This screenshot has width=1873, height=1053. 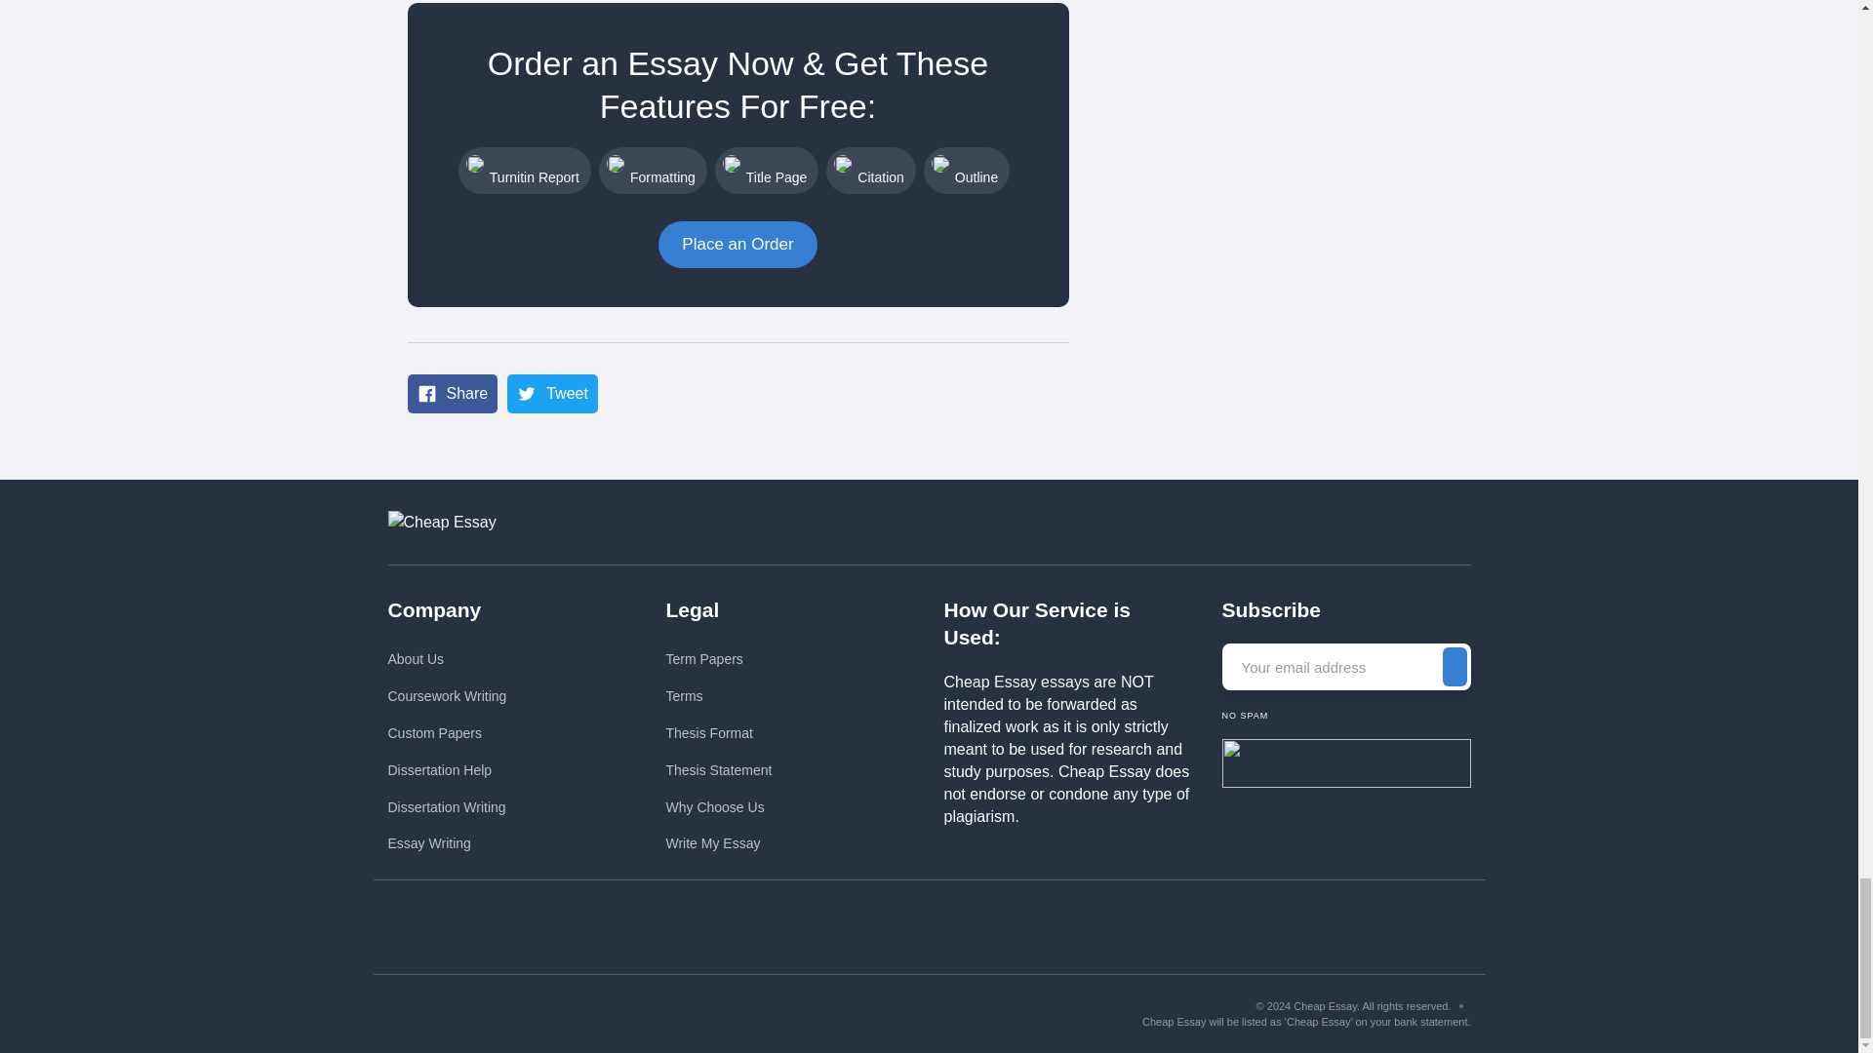 I want to click on Essay Writing, so click(x=447, y=843).